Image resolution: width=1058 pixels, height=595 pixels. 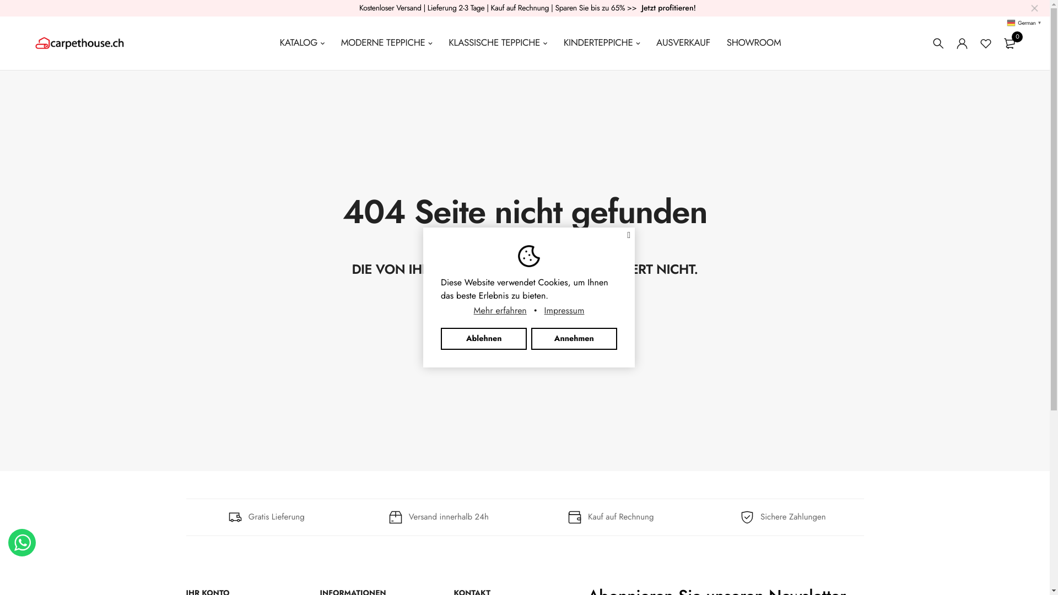 I want to click on Annehmen, so click(x=574, y=338).